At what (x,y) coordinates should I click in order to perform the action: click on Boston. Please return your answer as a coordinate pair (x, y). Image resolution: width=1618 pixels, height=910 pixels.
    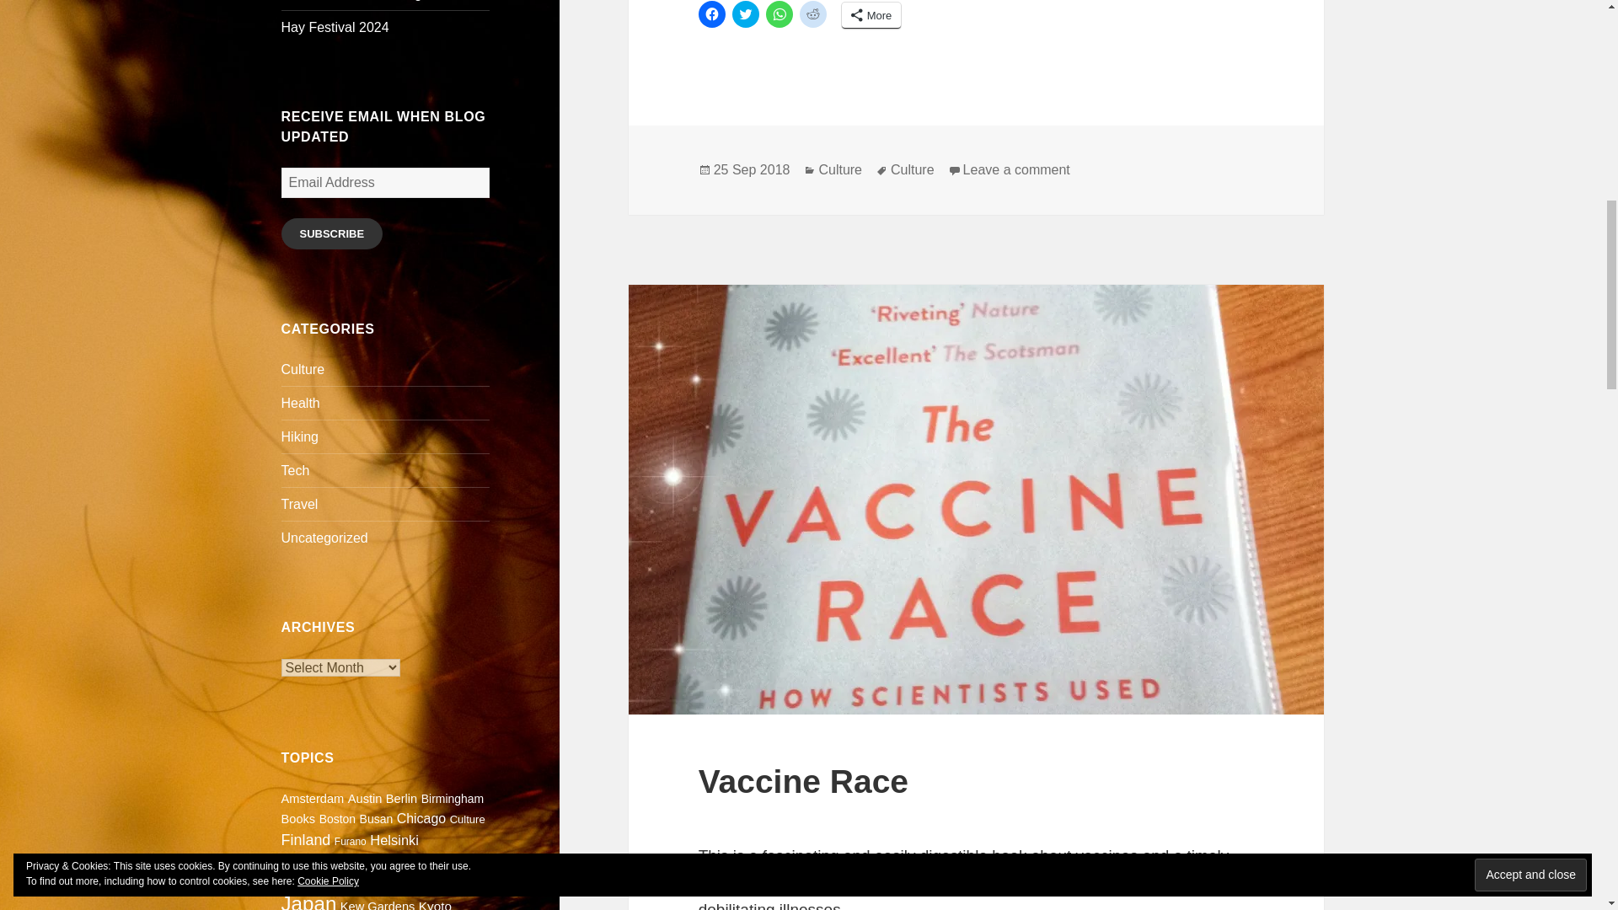
    Looking at the image, I should click on (337, 819).